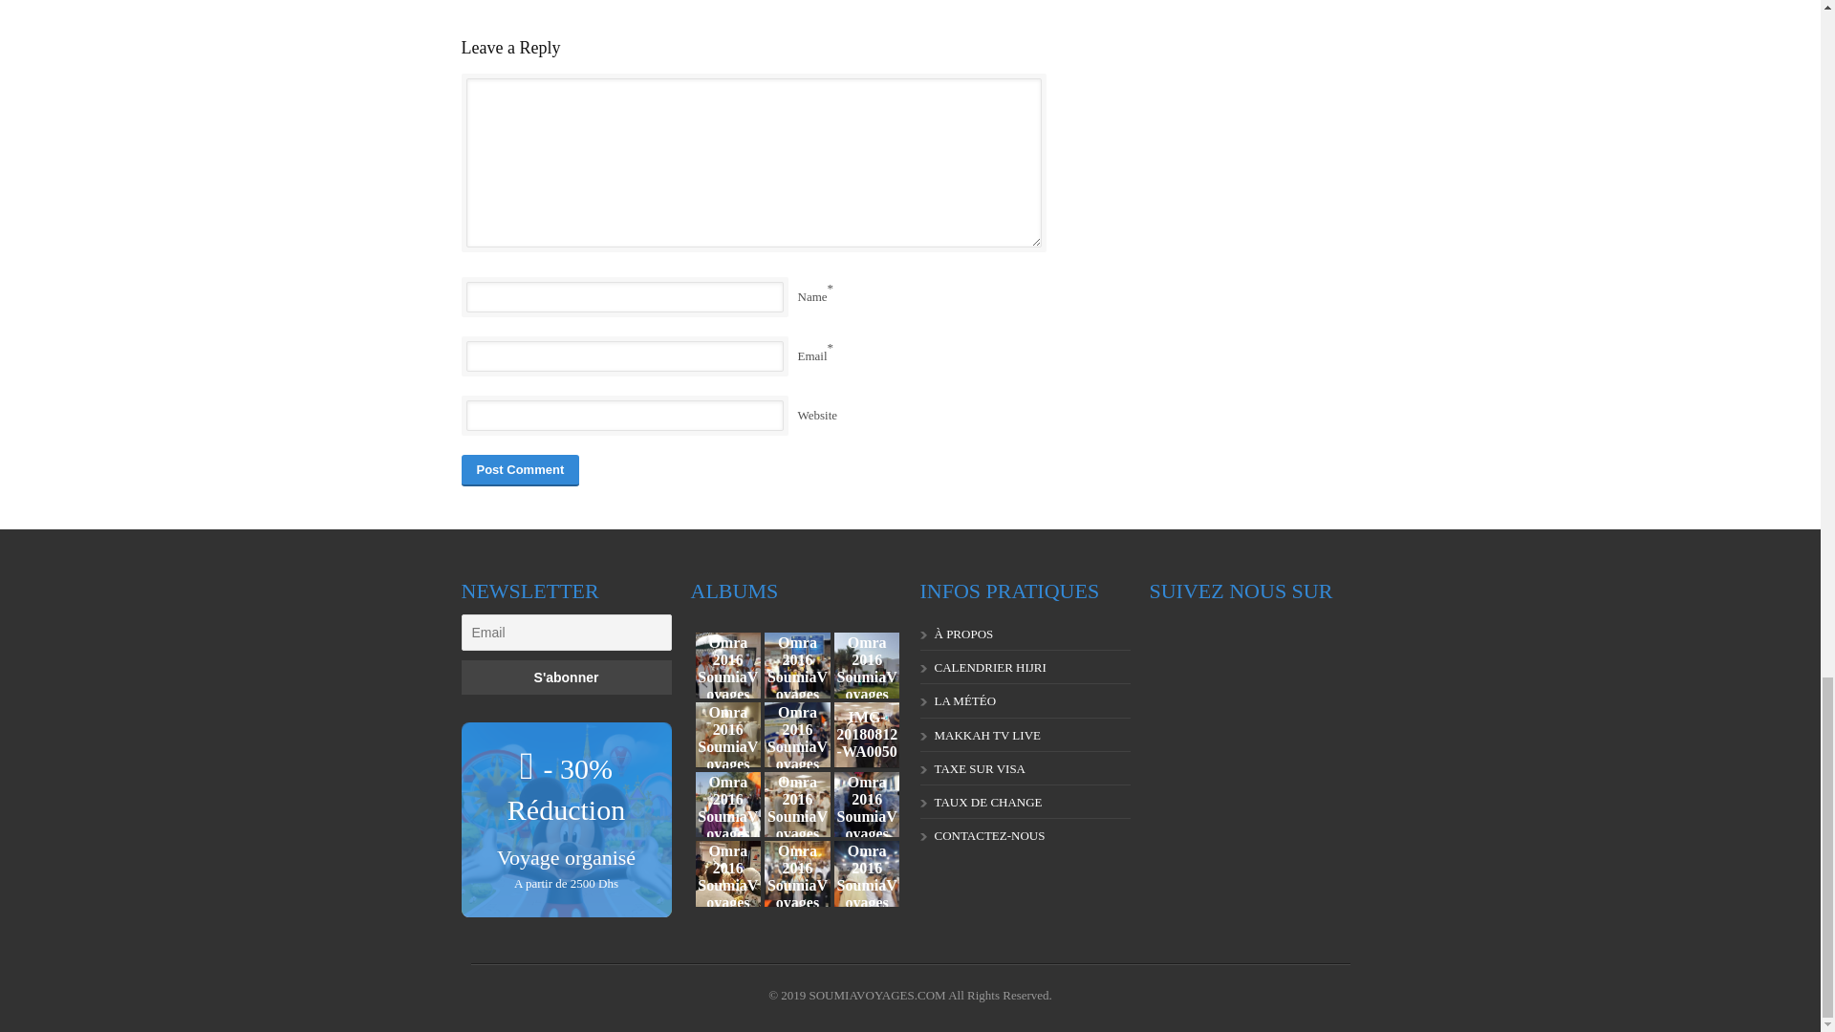 Image resolution: width=1835 pixels, height=1032 pixels. What do you see at coordinates (797, 873) in the screenshot?
I see `Omra 2016 SoumiaVoyages` at bounding box center [797, 873].